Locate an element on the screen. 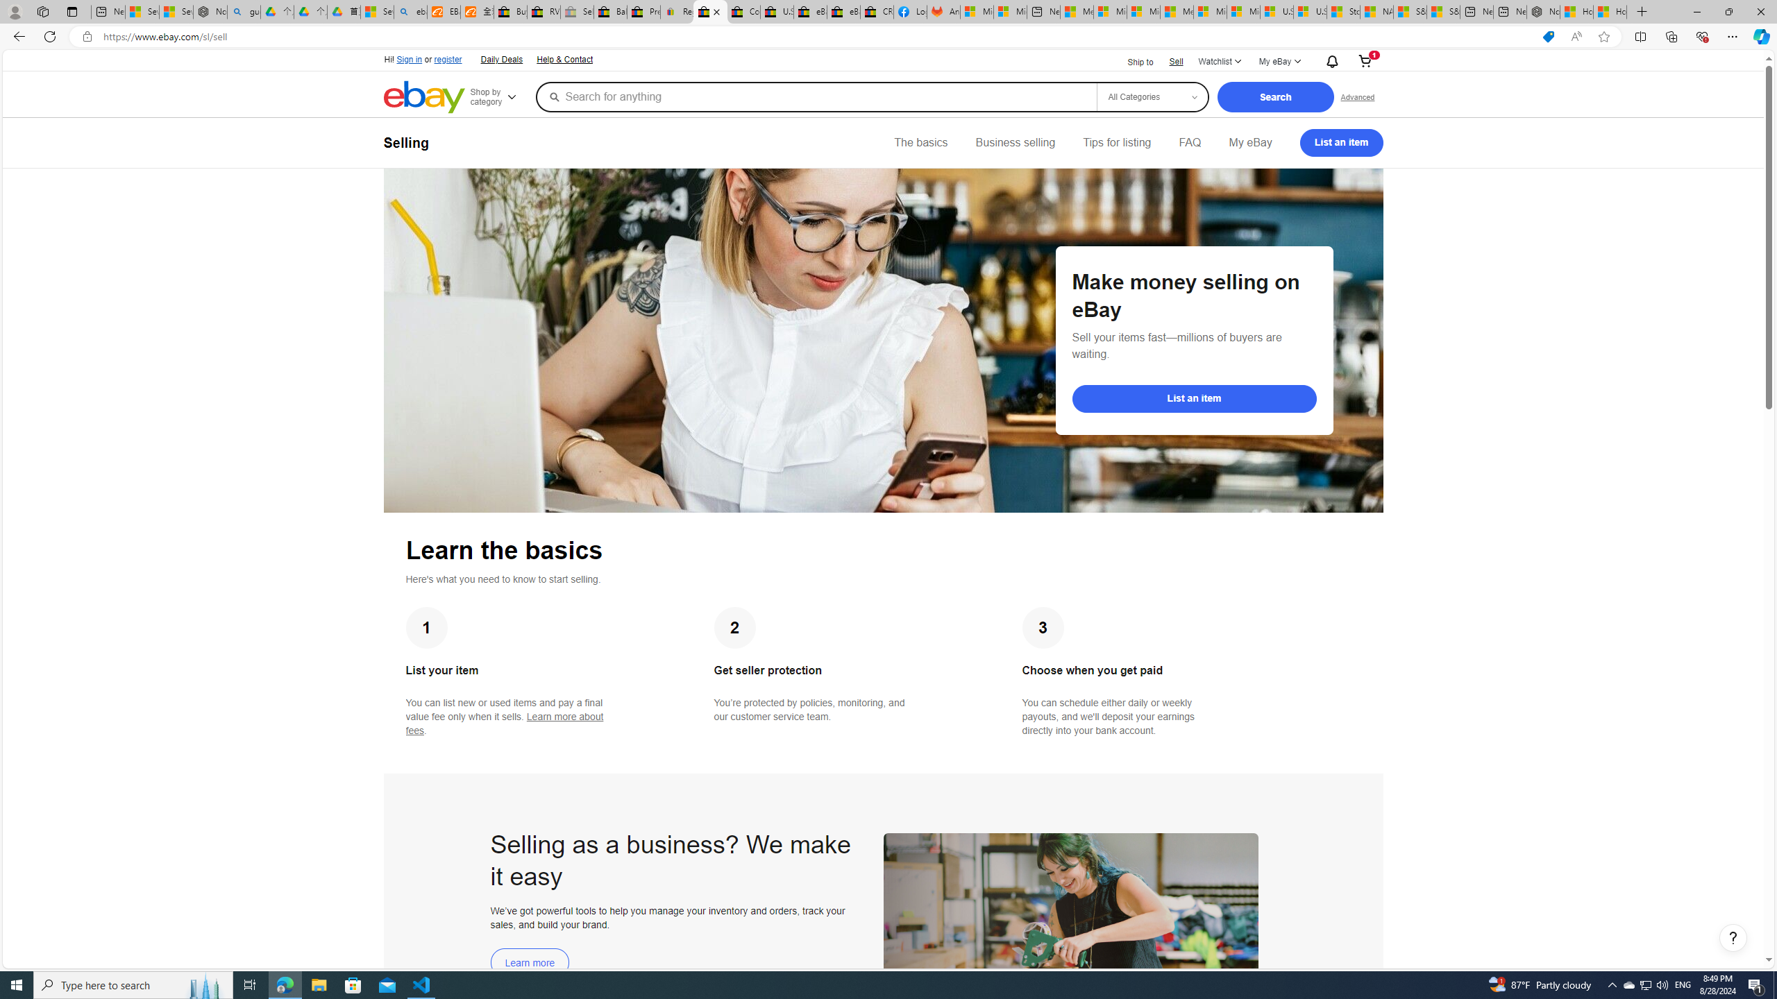 The height and width of the screenshot is (999, 1777). The basics is located at coordinates (921, 143).